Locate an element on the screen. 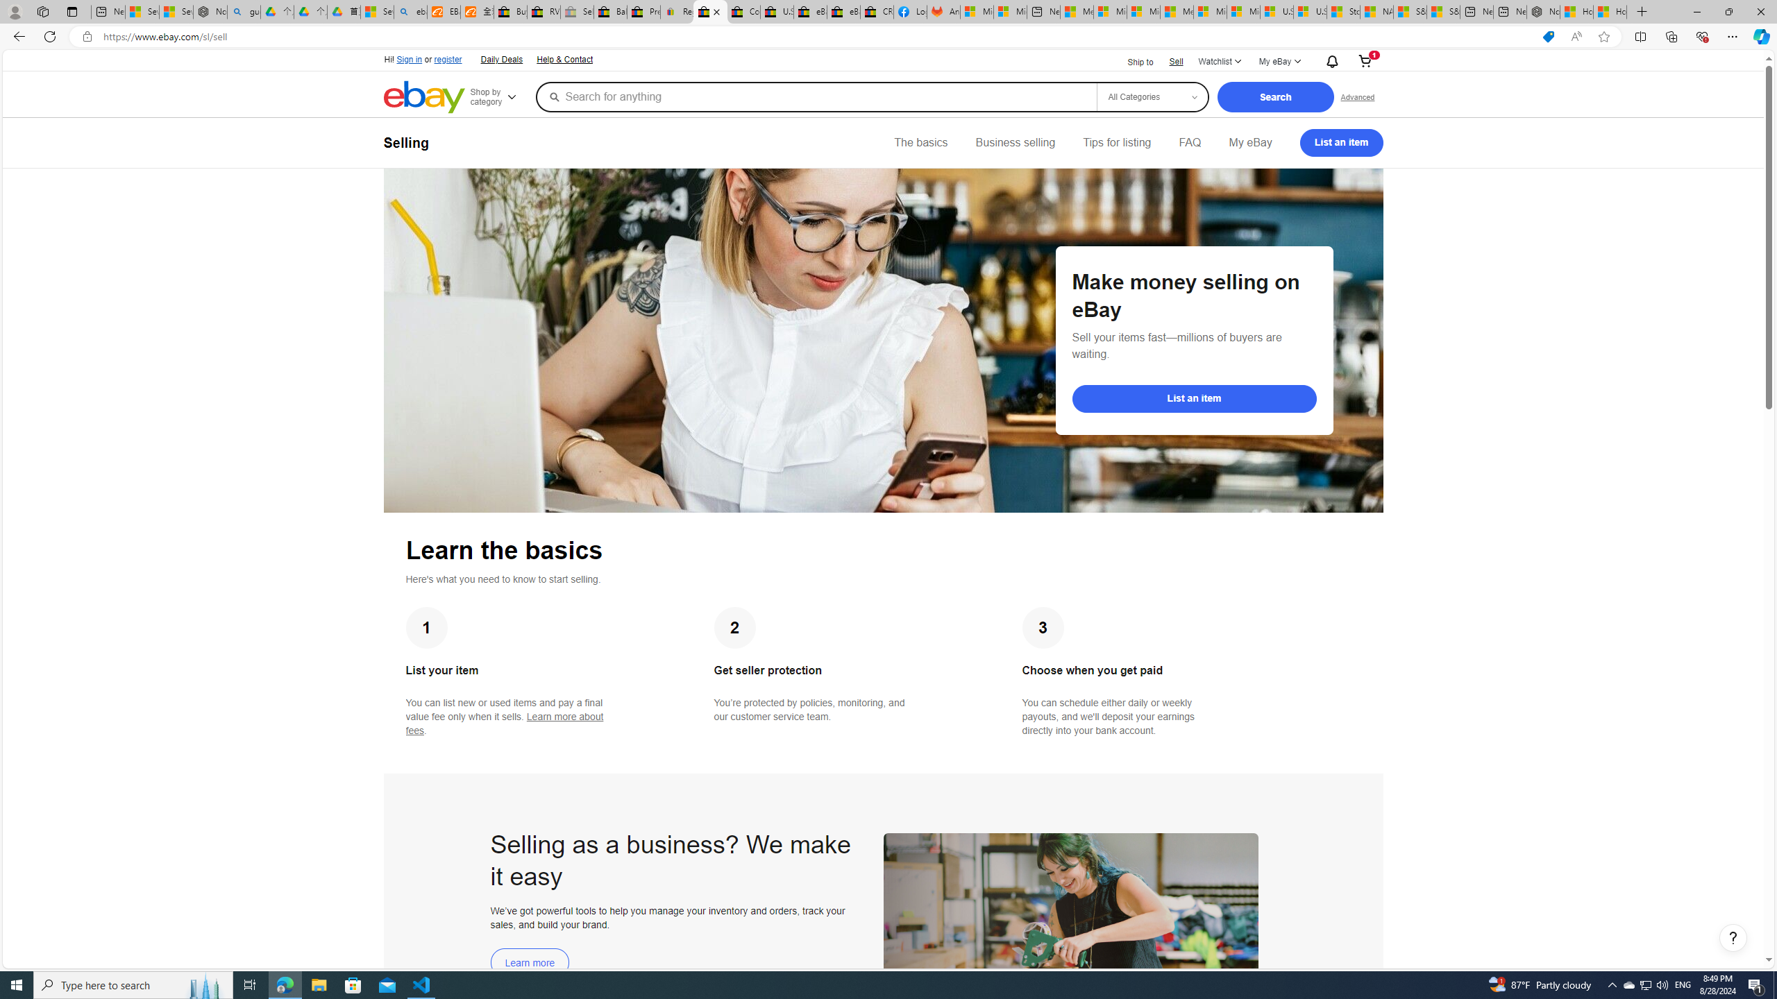 The height and width of the screenshot is (999, 1777). The basics is located at coordinates (921, 143).